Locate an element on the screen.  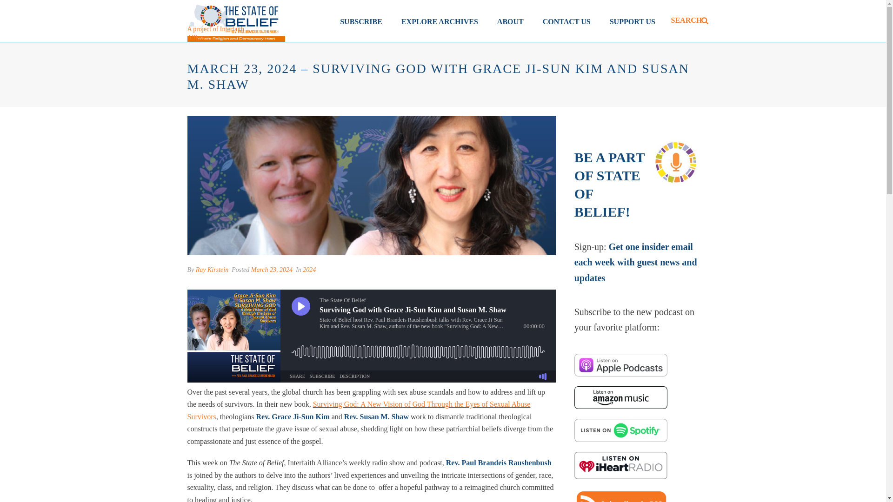
ABOUT is located at coordinates (510, 20).